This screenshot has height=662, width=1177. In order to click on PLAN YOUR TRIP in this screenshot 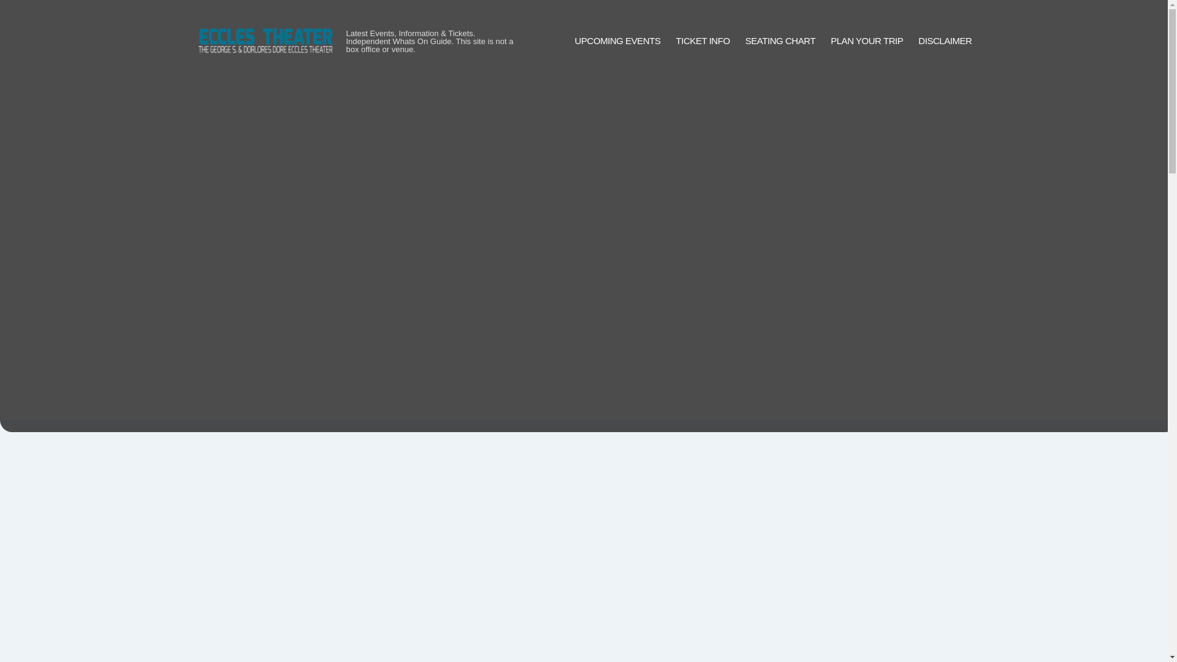, I will do `click(867, 41)`.